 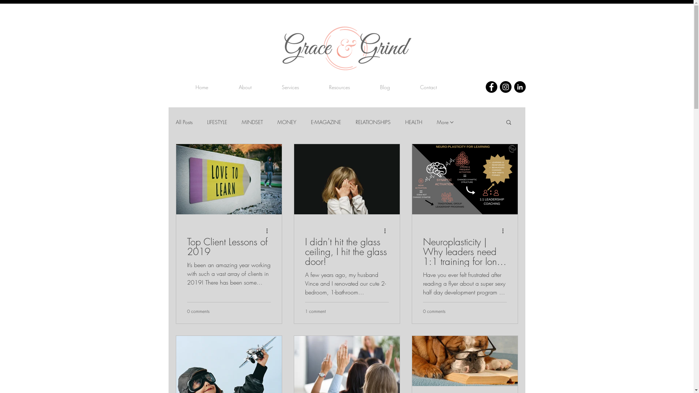 I want to click on Contact, so click(x=429, y=87).